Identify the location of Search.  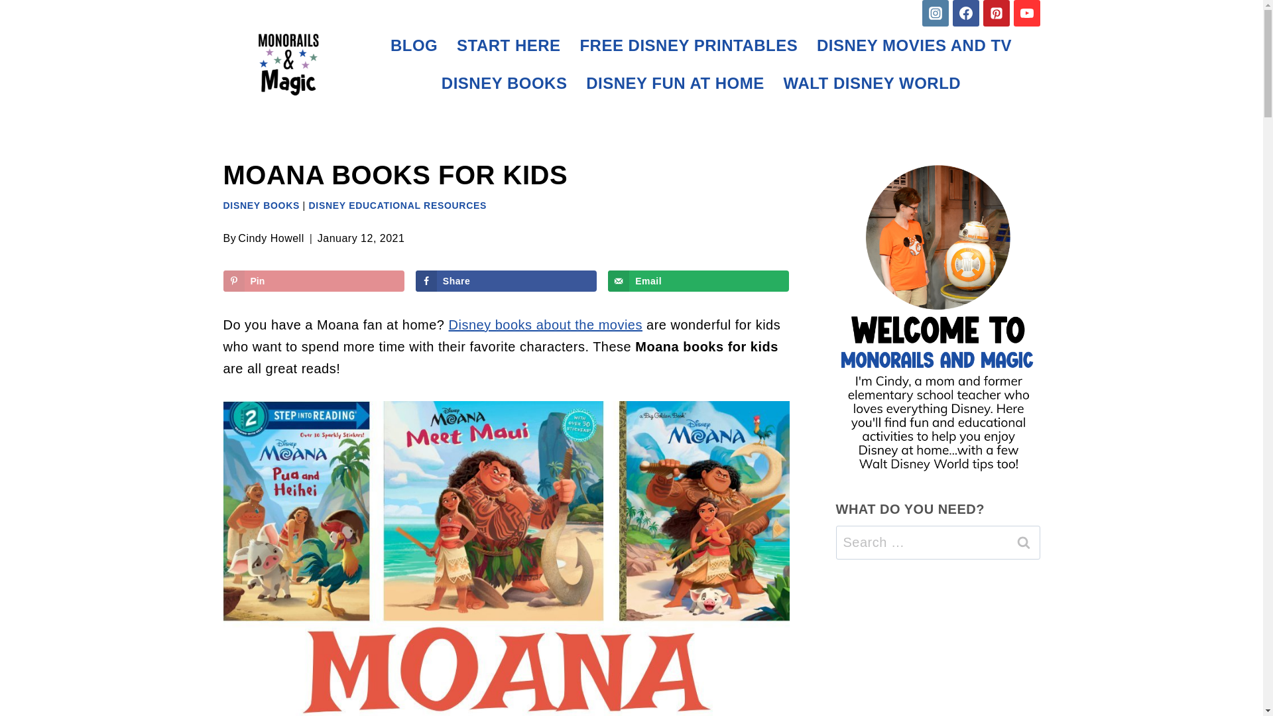
(1023, 542).